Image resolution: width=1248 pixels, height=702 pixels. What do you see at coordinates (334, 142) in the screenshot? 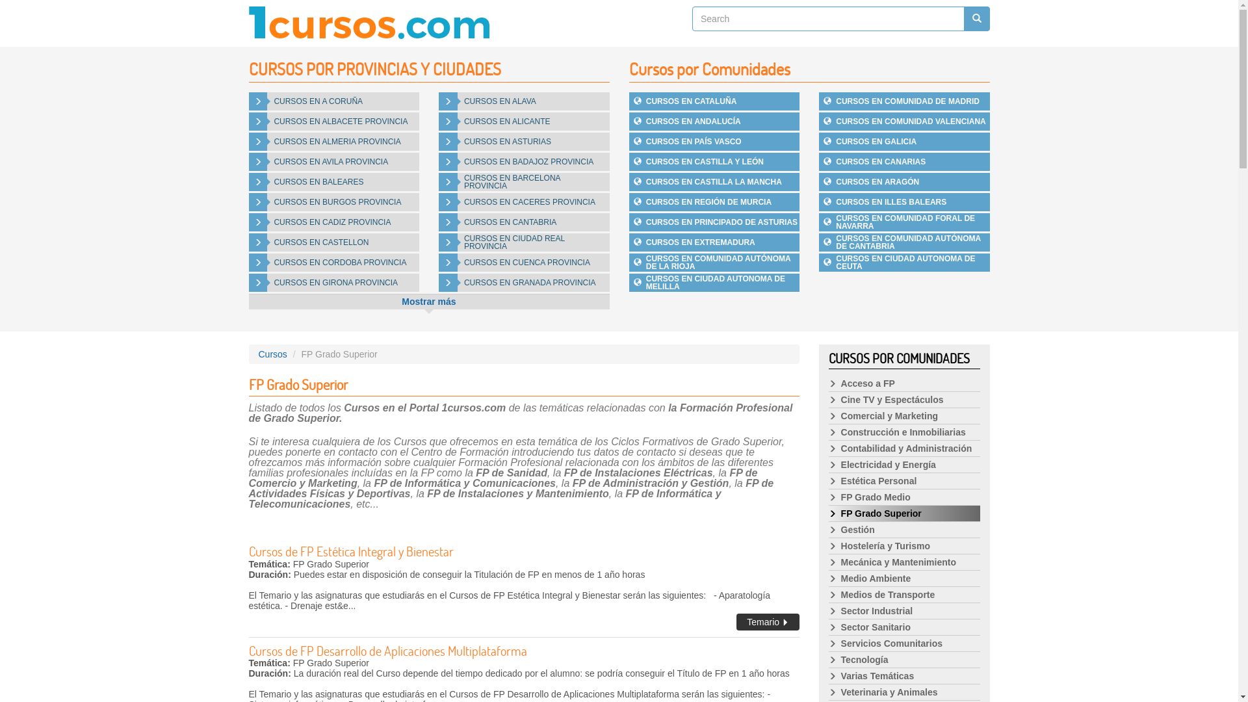
I see `CURSOS EN ALMERIA PROVINCIA` at bounding box center [334, 142].